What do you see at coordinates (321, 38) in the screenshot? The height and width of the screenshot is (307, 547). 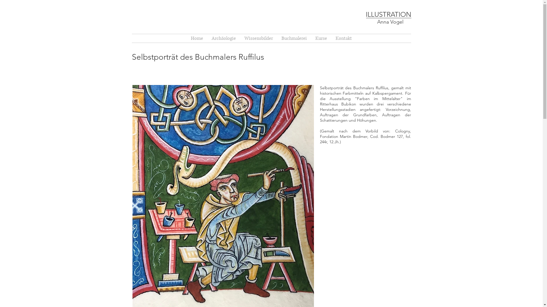 I see `Kurse` at bounding box center [321, 38].